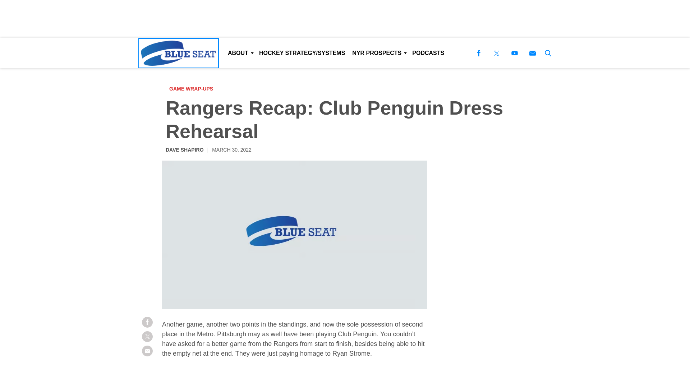 The width and height of the screenshot is (690, 388). I want to click on Share on Facebook, so click(147, 322).